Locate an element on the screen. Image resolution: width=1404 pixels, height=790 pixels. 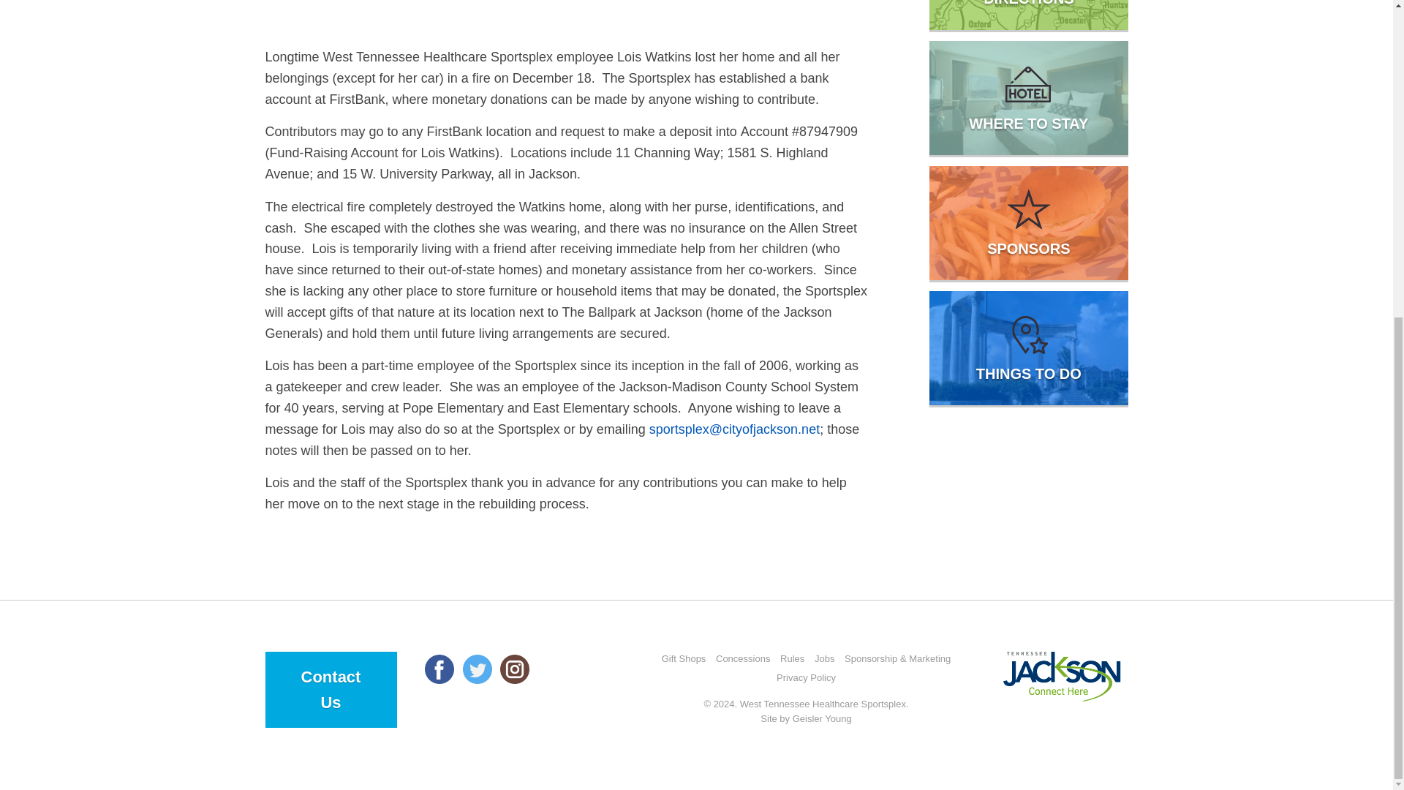
THINGS TO DO is located at coordinates (1028, 348).